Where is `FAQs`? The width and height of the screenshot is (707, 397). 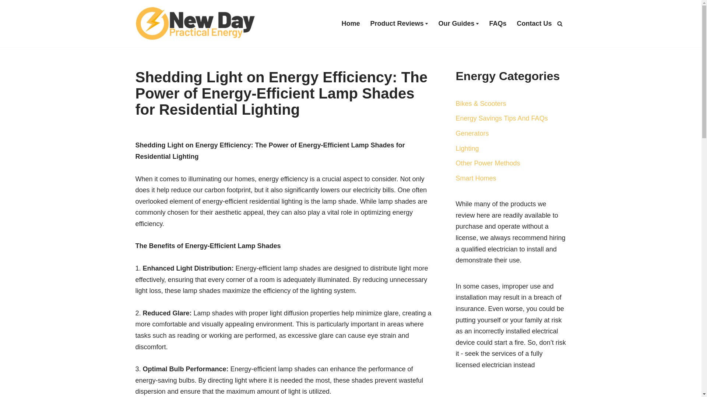 FAQs is located at coordinates (497, 23).